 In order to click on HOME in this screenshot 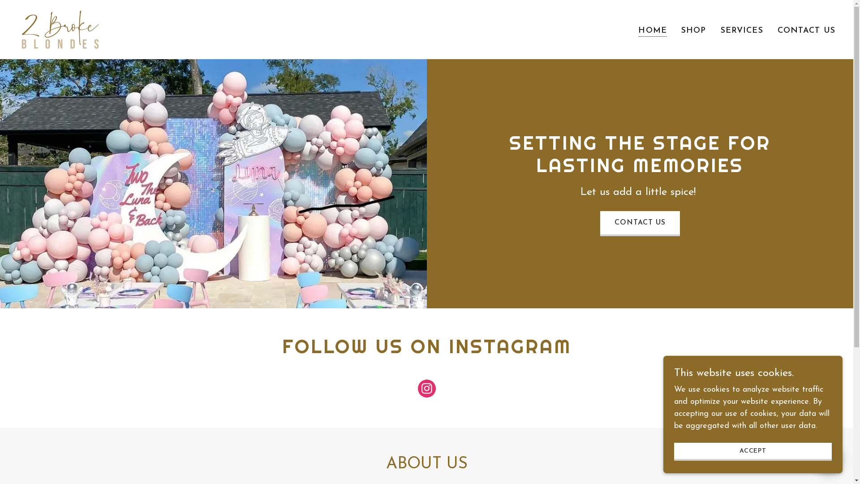, I will do `click(653, 30)`.